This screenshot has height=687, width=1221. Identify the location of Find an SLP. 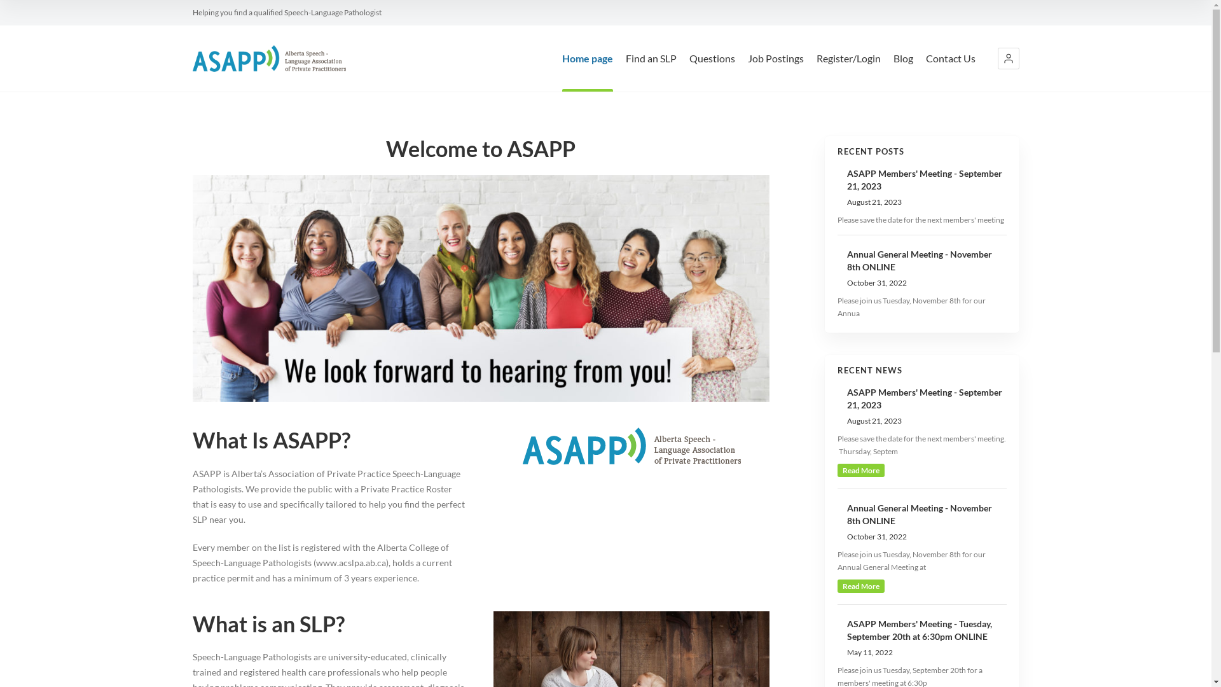
(651, 72).